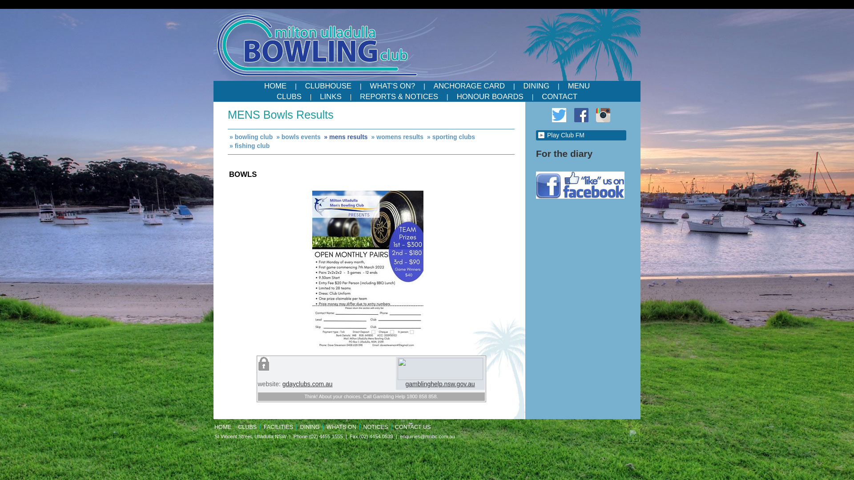 This screenshot has height=480, width=854. I want to click on NOTICES, so click(375, 427).